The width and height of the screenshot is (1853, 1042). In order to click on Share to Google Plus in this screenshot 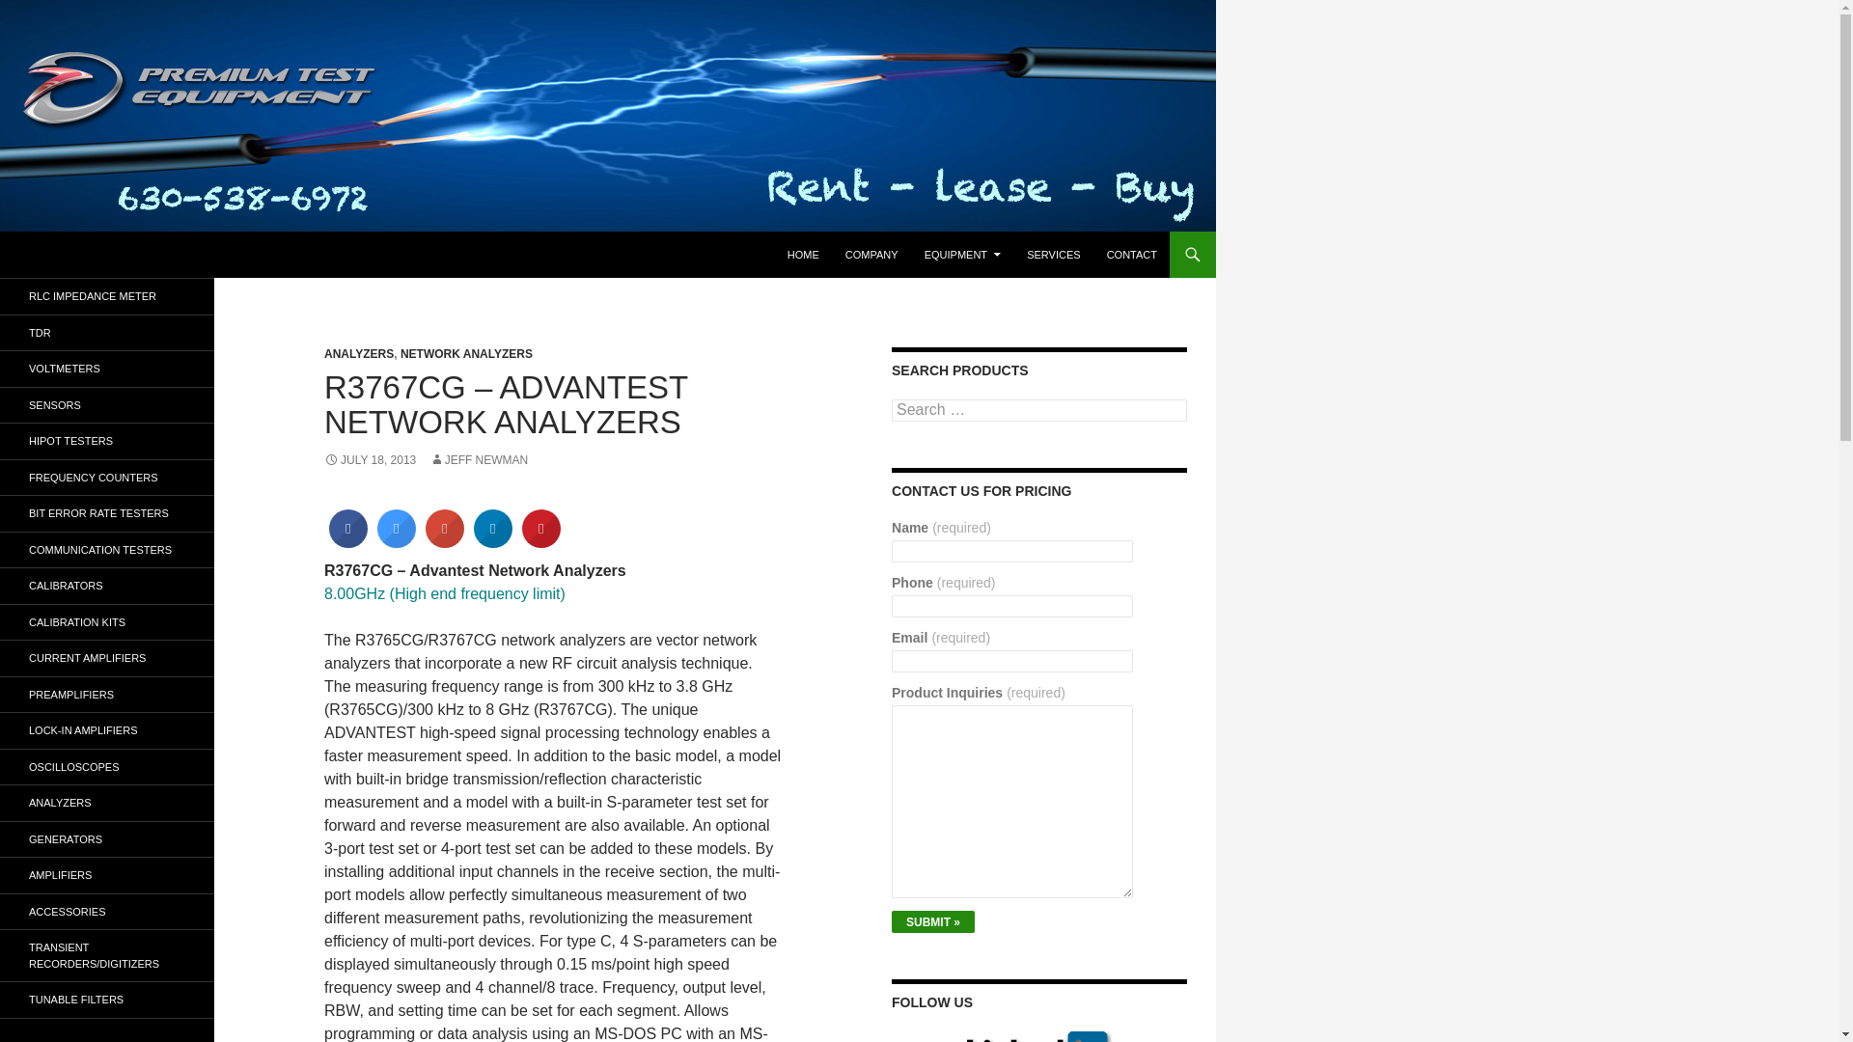, I will do `click(445, 542)`.